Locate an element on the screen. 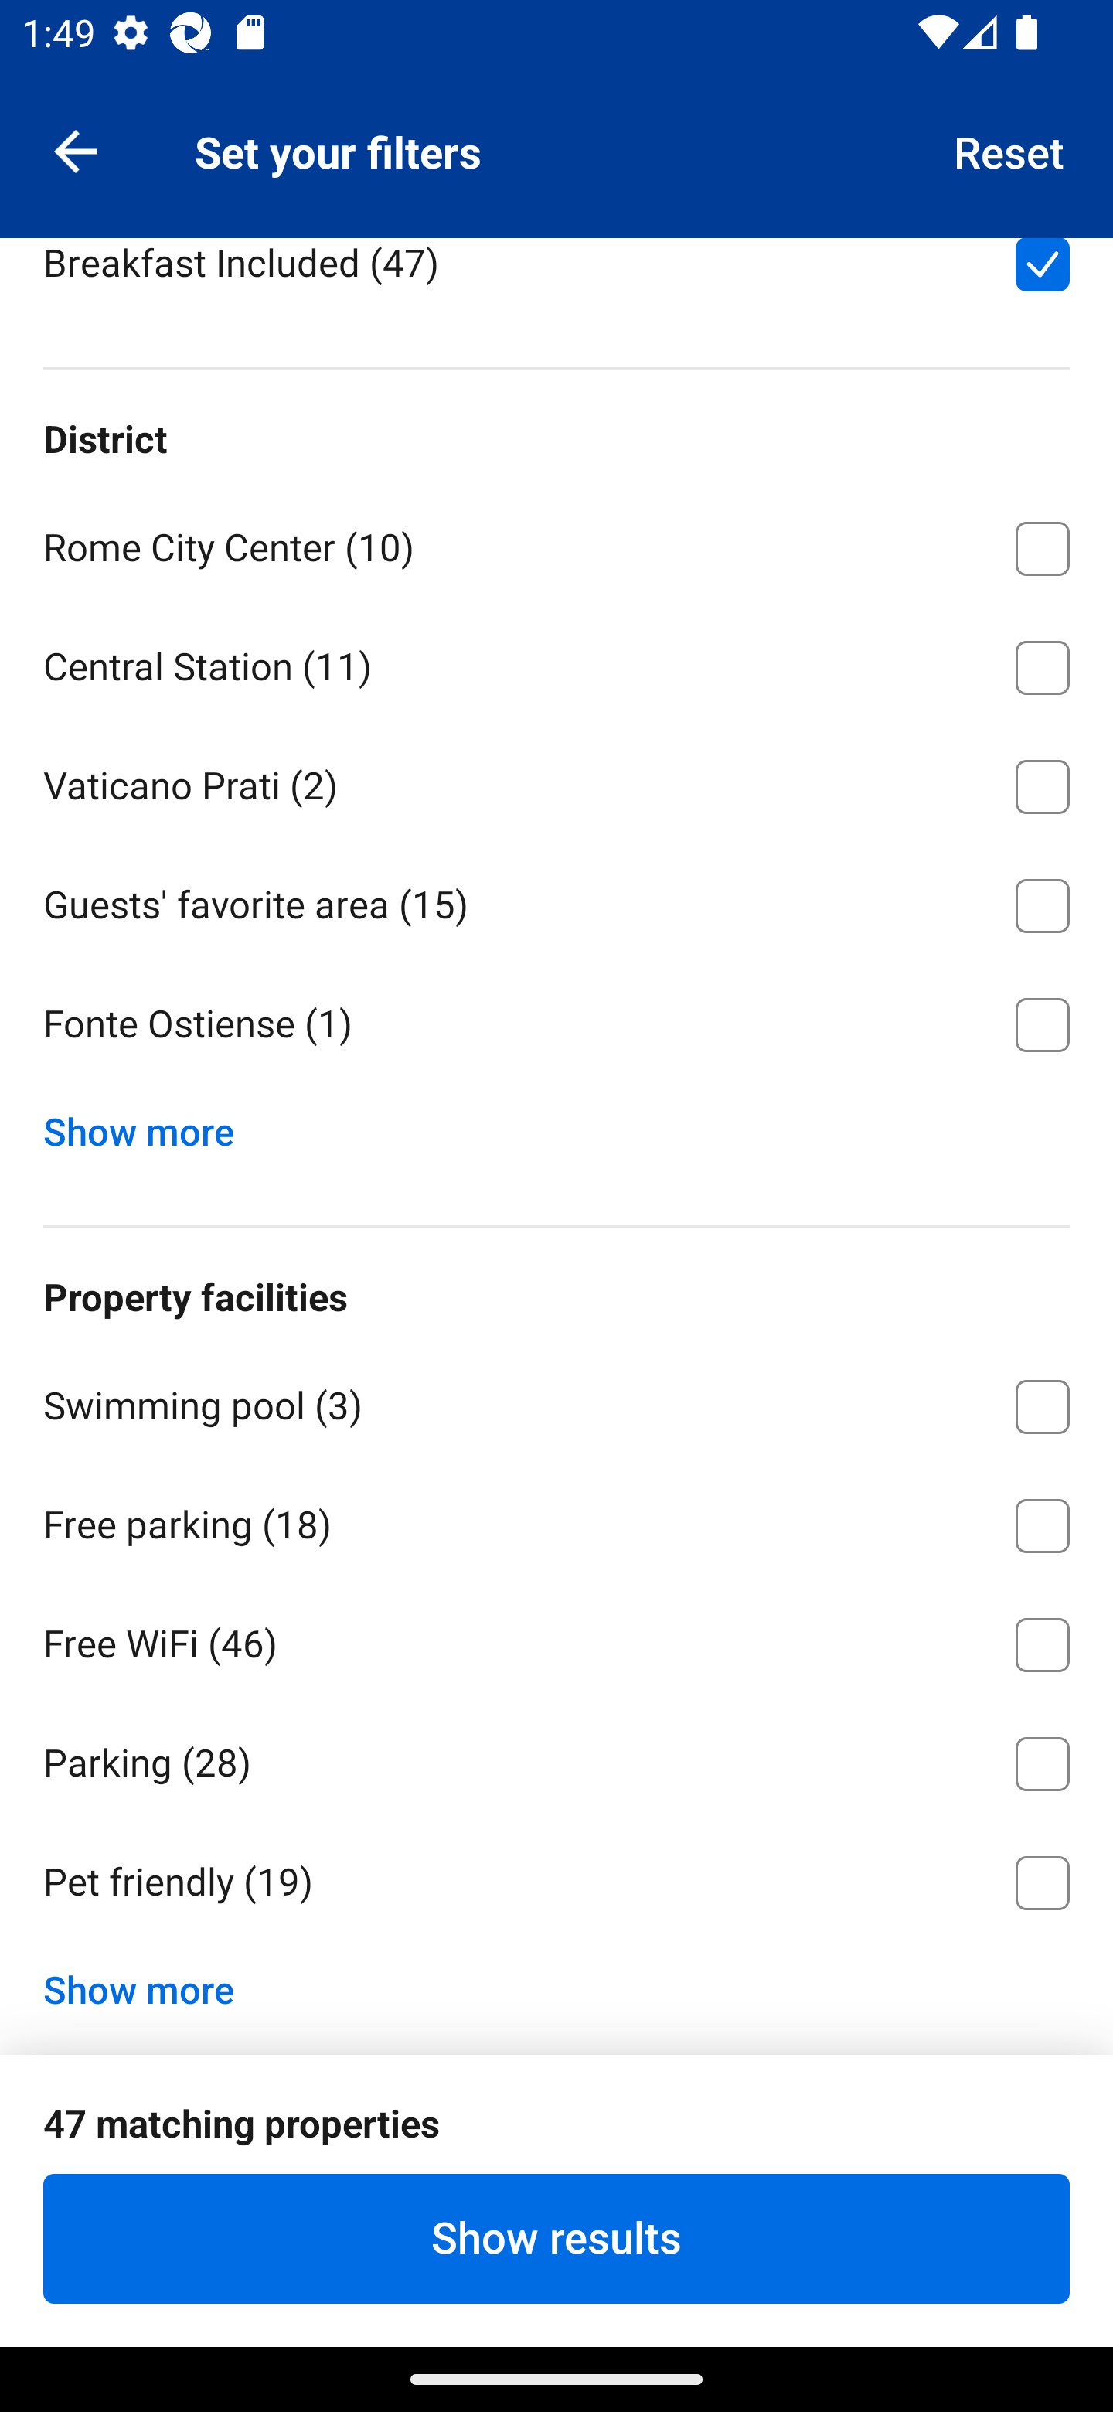 The height and width of the screenshot is (2412, 1113). Show more is located at coordinates (150, 1125).